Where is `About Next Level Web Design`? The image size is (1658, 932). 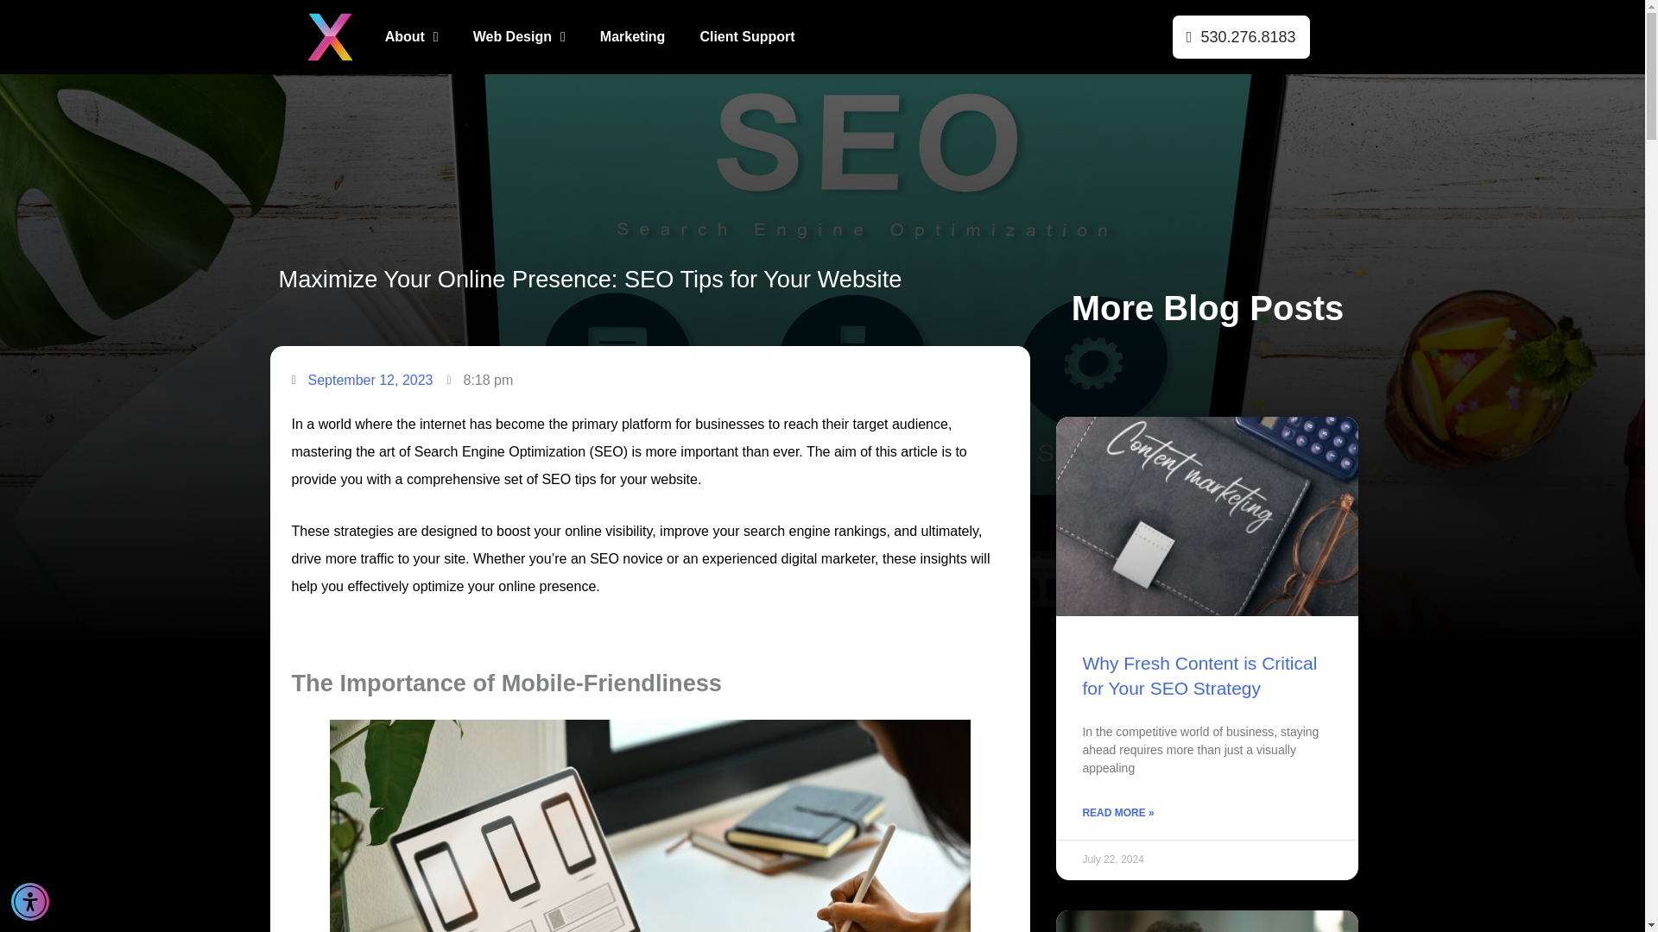
About Next Level Web Design is located at coordinates (412, 36).